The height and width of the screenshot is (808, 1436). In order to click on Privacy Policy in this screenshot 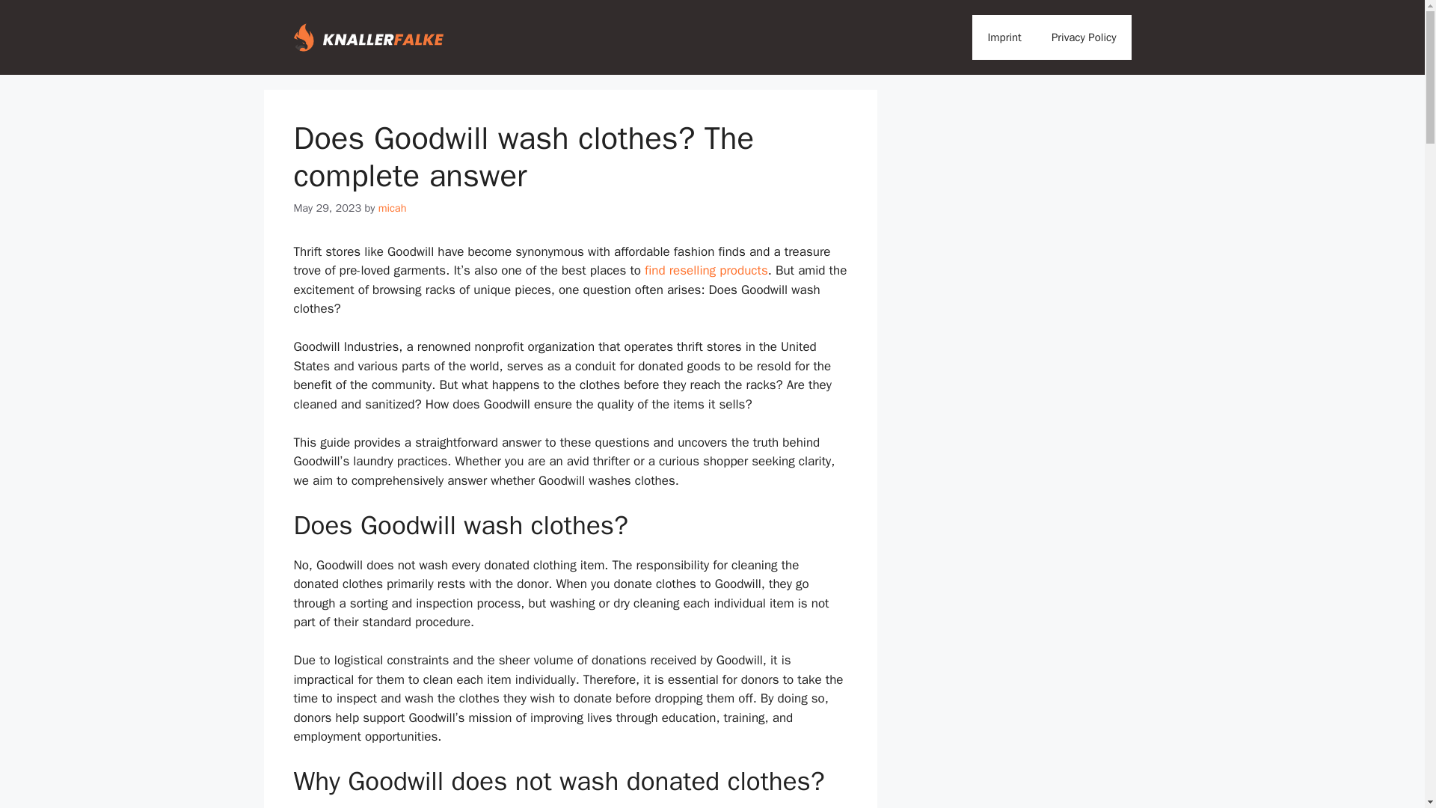, I will do `click(1084, 37)`.